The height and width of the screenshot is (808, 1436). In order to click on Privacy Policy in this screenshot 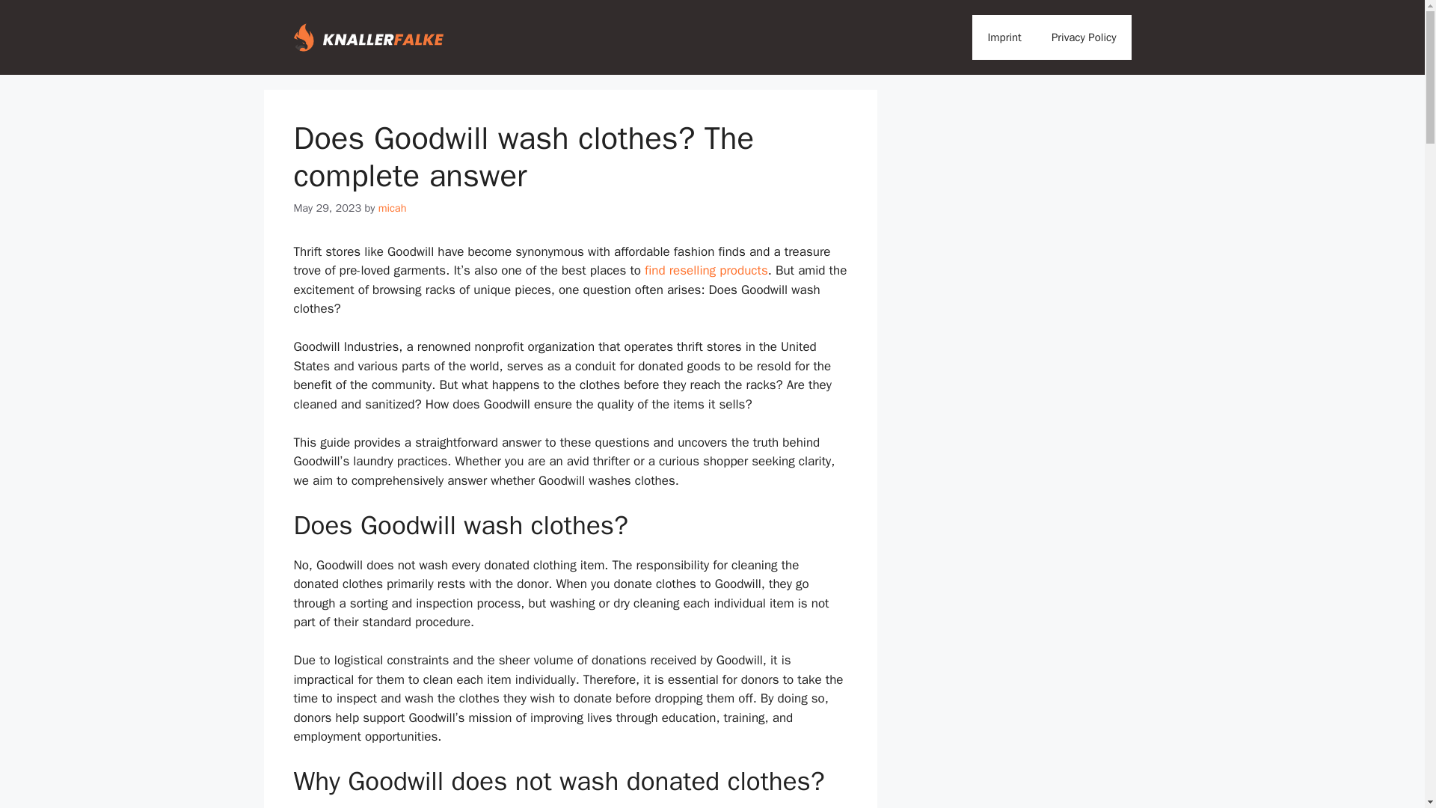, I will do `click(1084, 37)`.